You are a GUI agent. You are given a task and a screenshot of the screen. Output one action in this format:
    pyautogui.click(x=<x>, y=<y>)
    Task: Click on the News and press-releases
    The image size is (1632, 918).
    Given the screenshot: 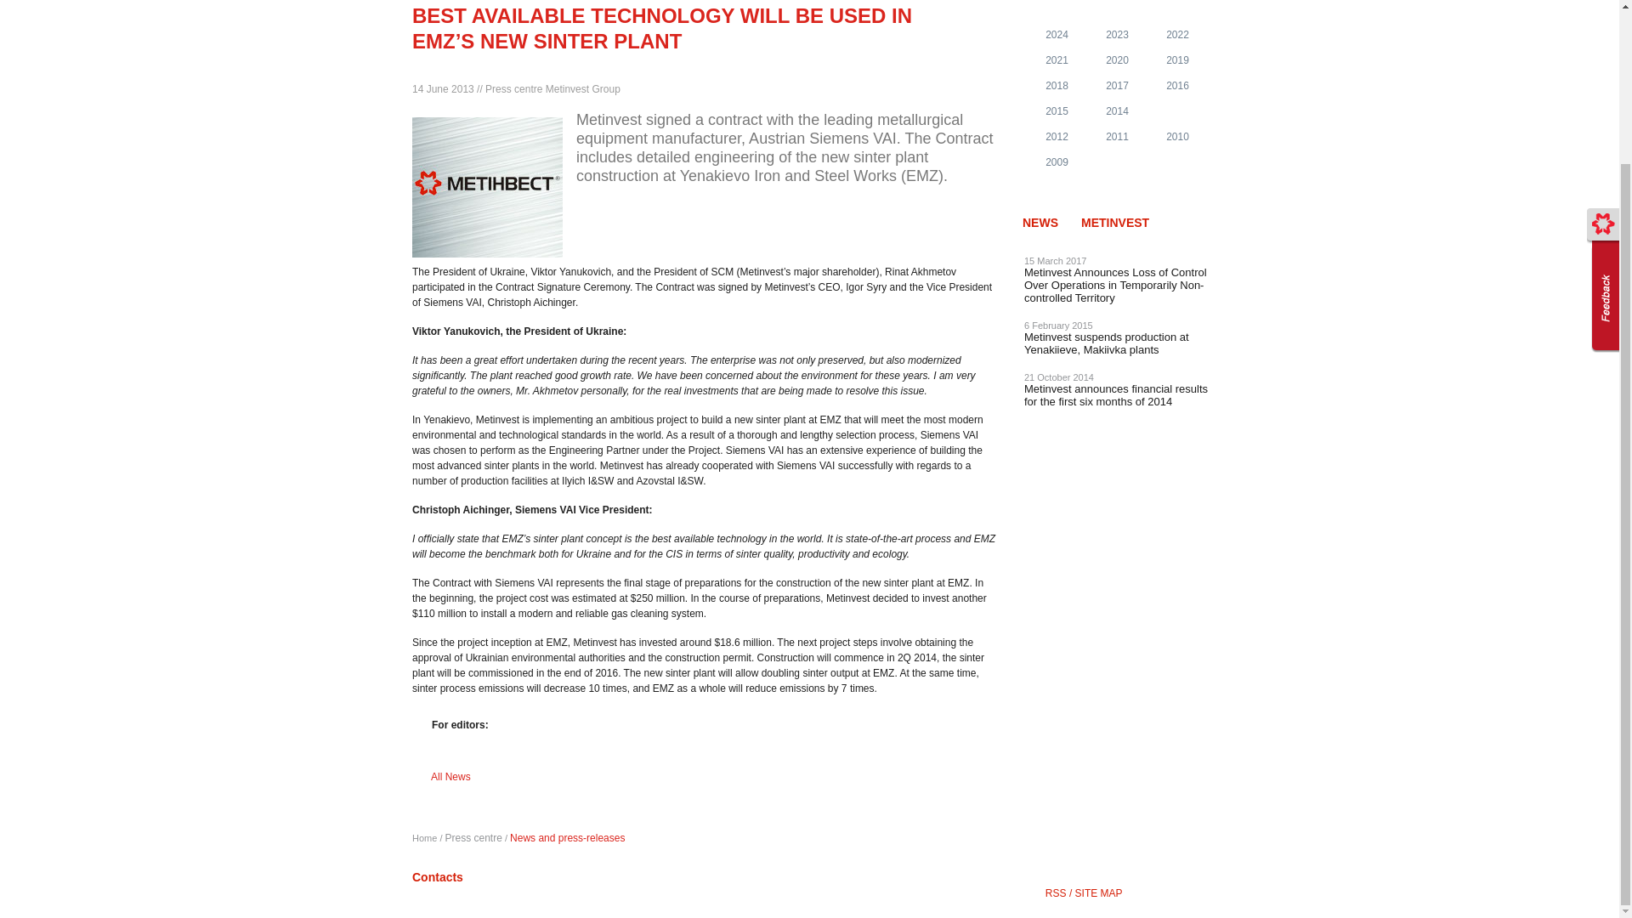 What is the action you would take?
    pyautogui.click(x=567, y=837)
    